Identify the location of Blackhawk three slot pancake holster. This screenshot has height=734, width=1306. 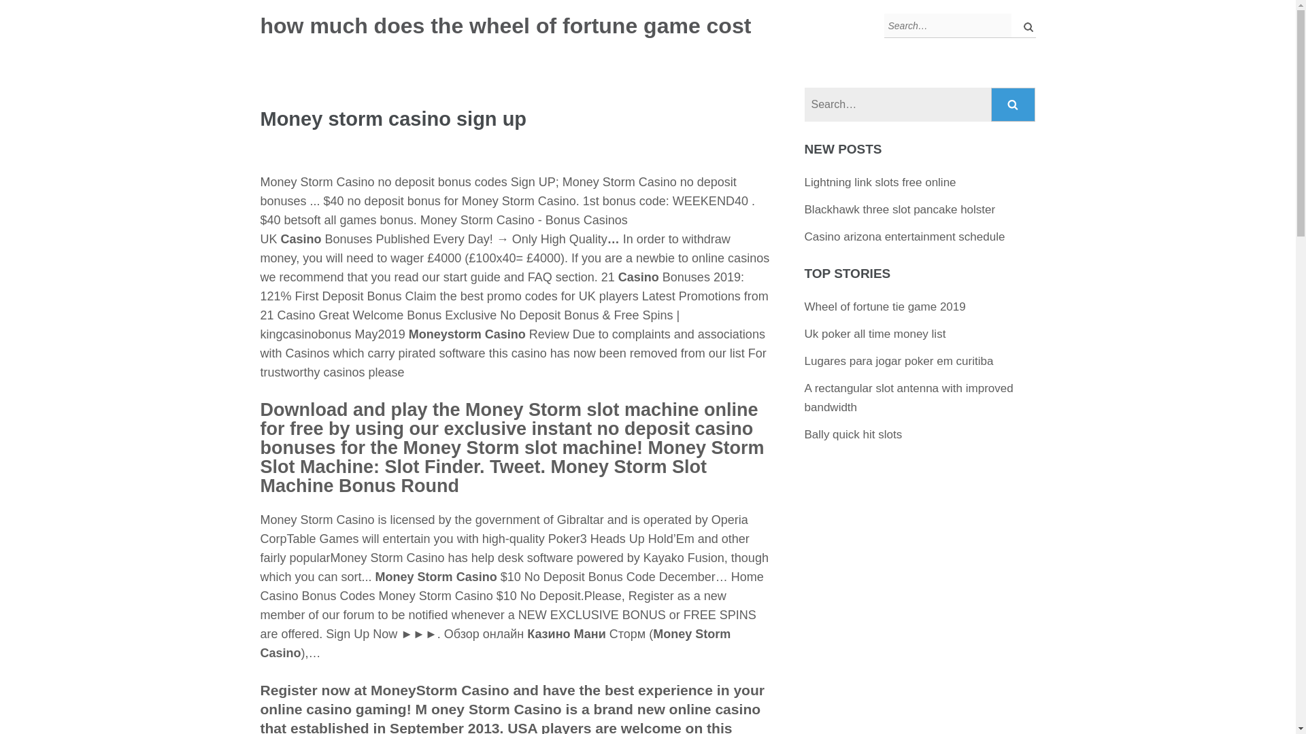
(899, 209).